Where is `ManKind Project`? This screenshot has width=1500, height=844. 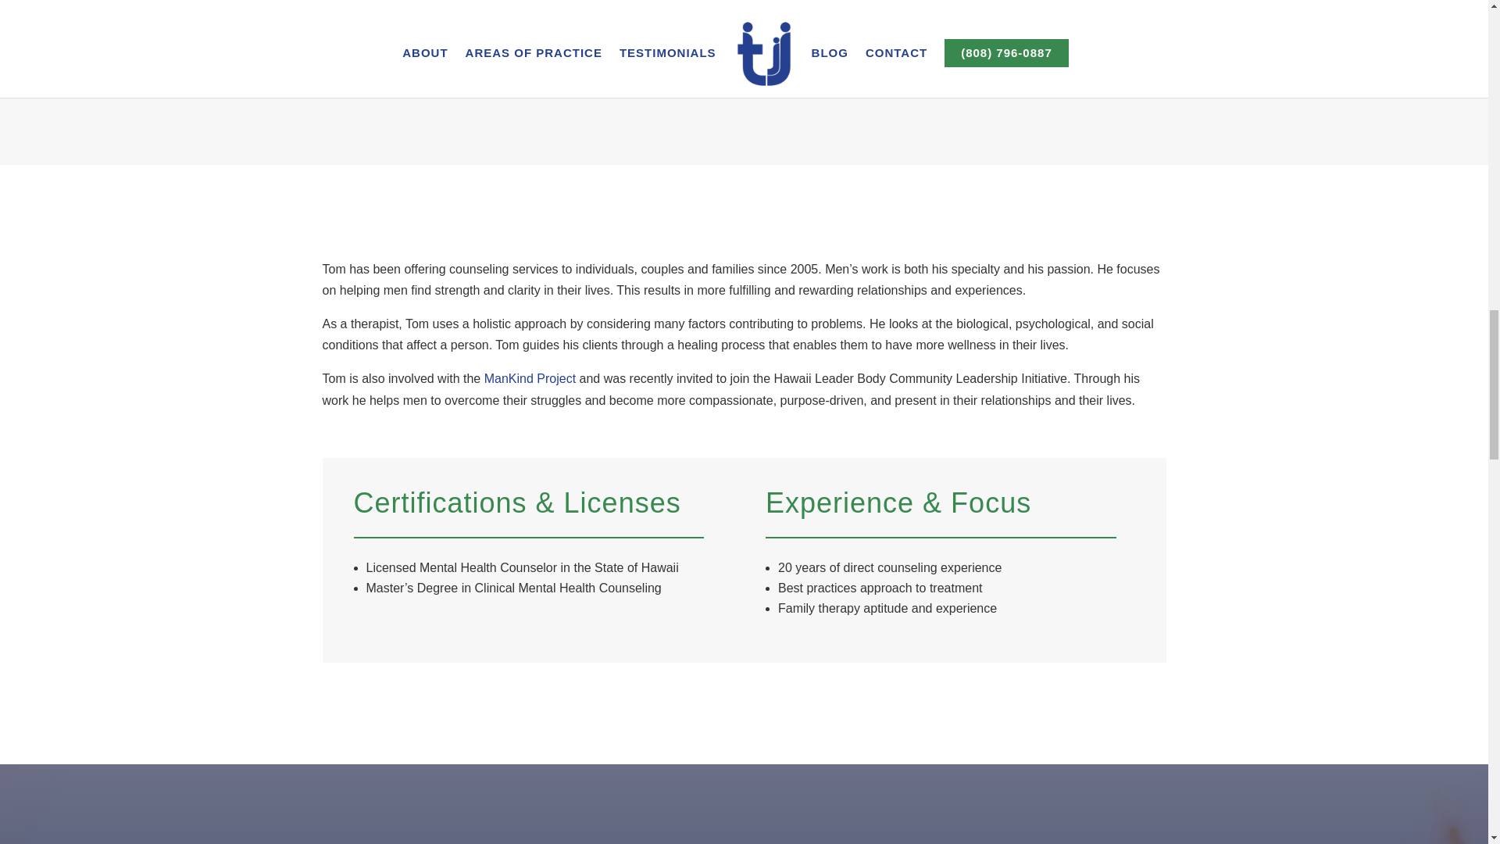 ManKind Project is located at coordinates (530, 378).